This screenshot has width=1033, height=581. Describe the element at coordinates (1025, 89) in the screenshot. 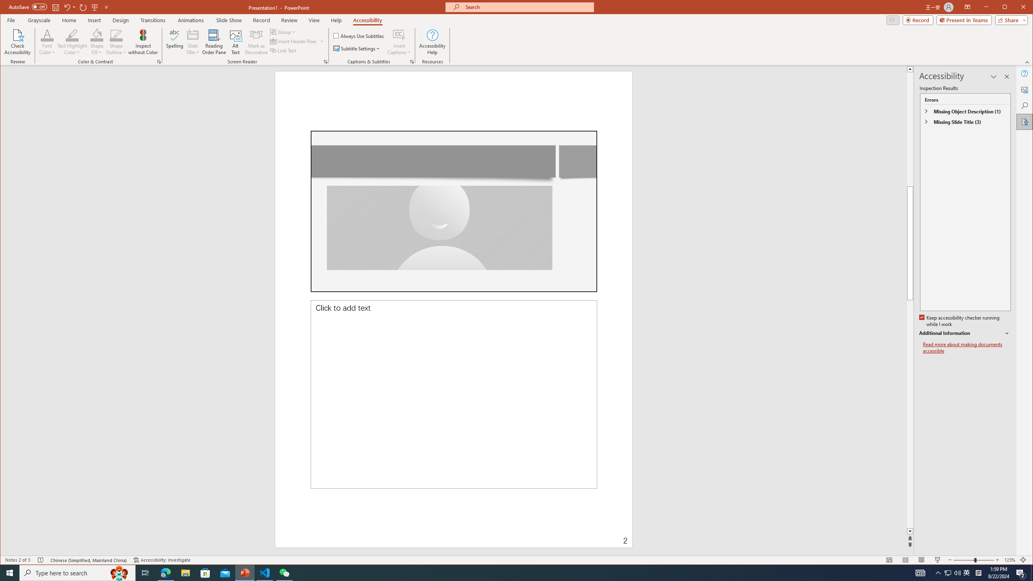

I see `Alt Text` at that location.